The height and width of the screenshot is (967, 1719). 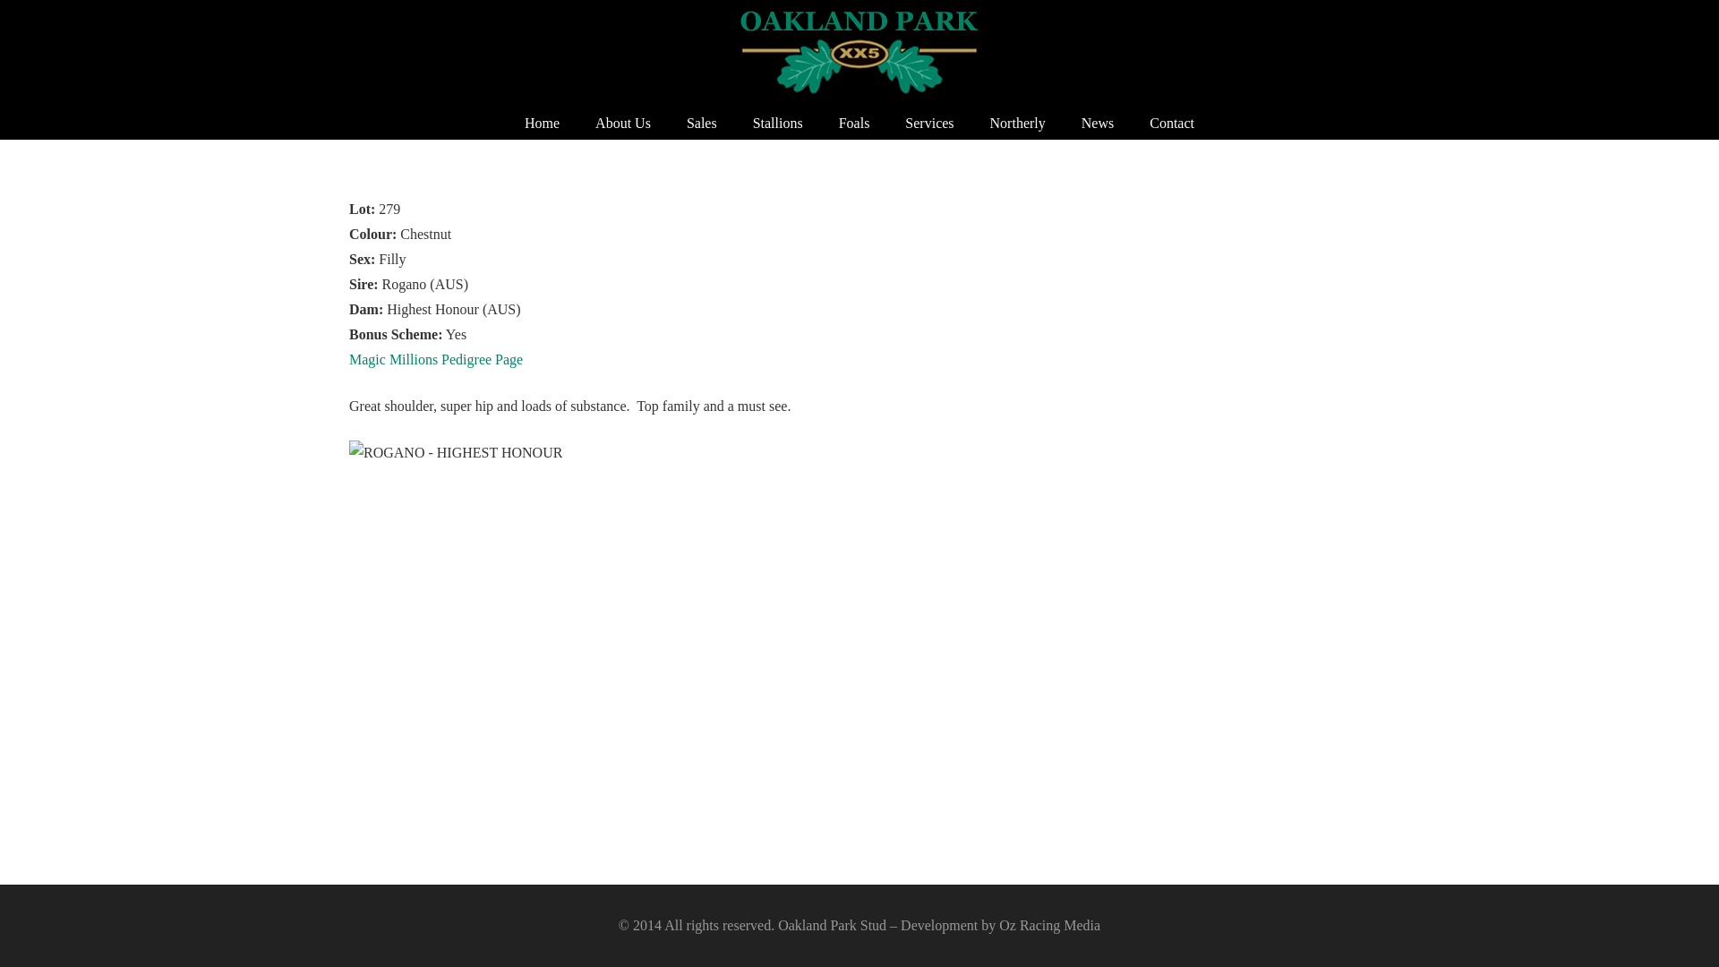 What do you see at coordinates (854, 124) in the screenshot?
I see `Foals` at bounding box center [854, 124].